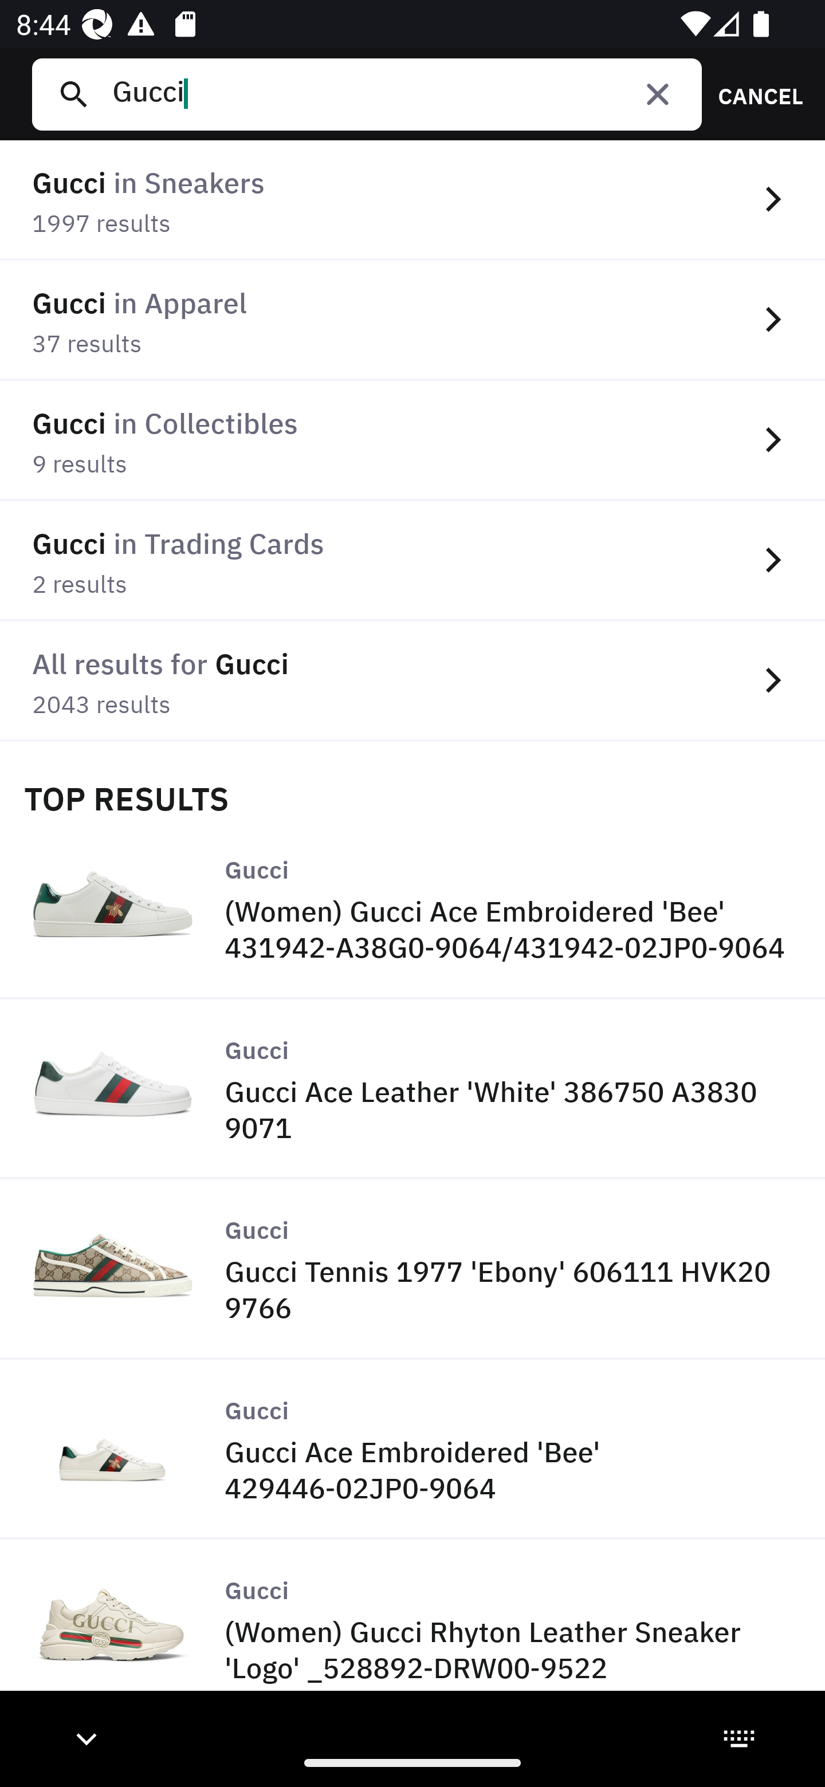 The image size is (825, 1787). What do you see at coordinates (658, 94) in the screenshot?
I see `` at bounding box center [658, 94].